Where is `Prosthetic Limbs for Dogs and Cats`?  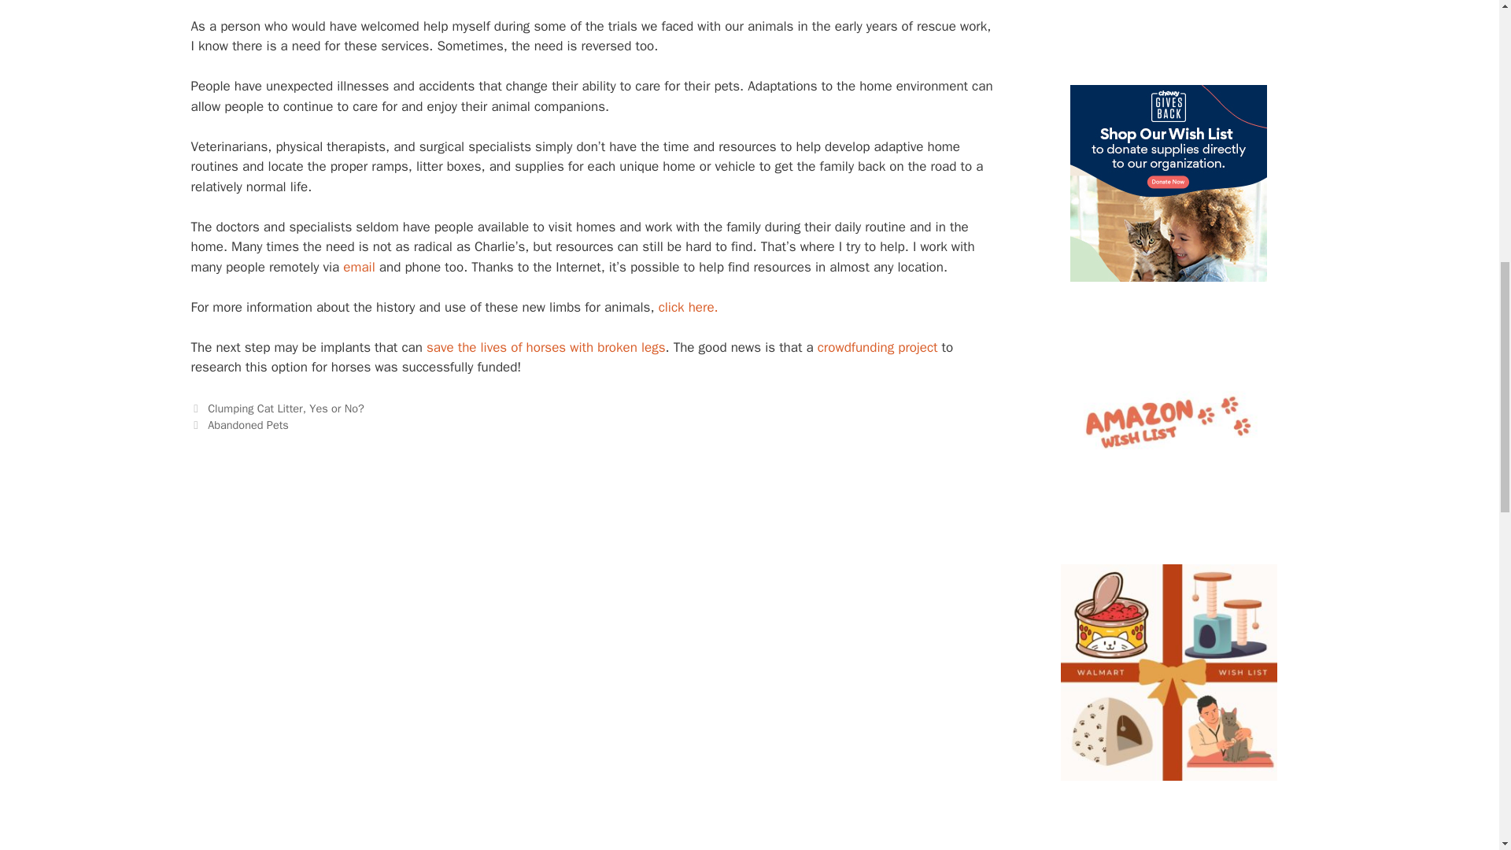 Prosthetic Limbs for Dogs and Cats is located at coordinates (689, 307).